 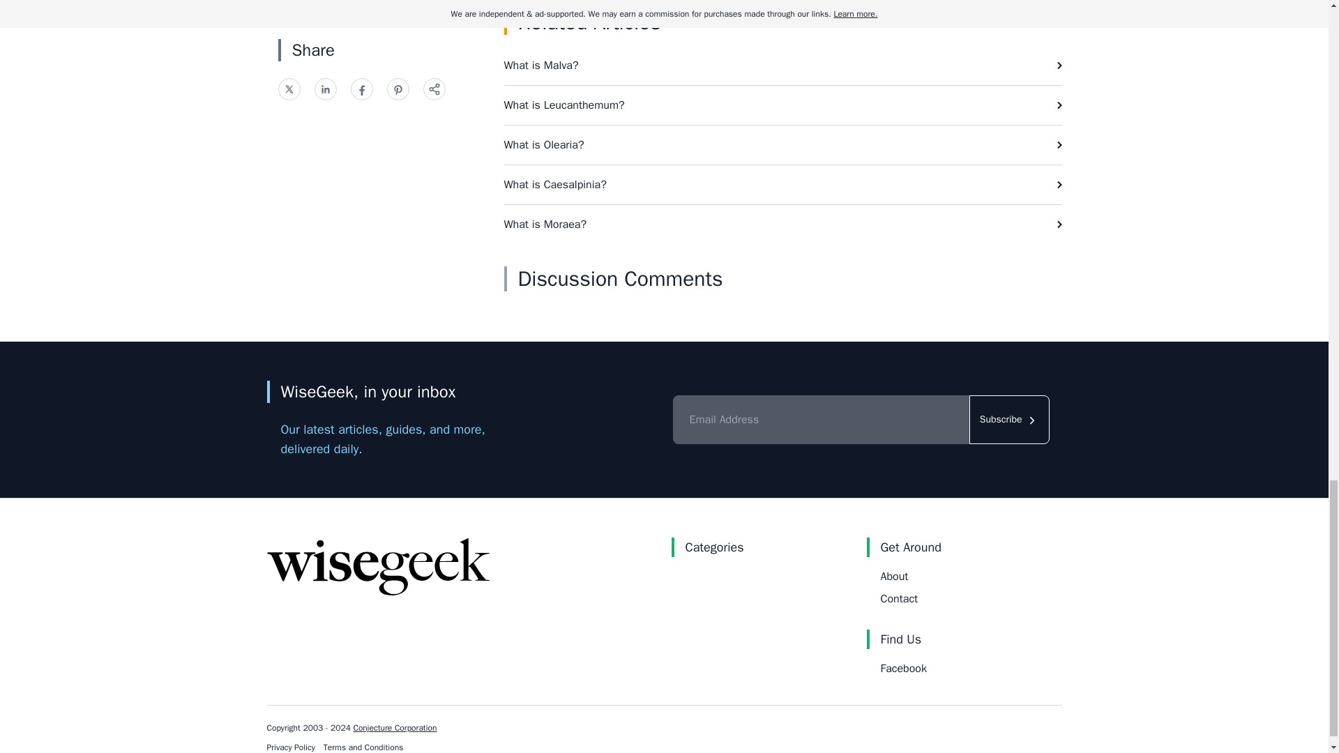 I want to click on What is Moraea?, so click(x=782, y=224).